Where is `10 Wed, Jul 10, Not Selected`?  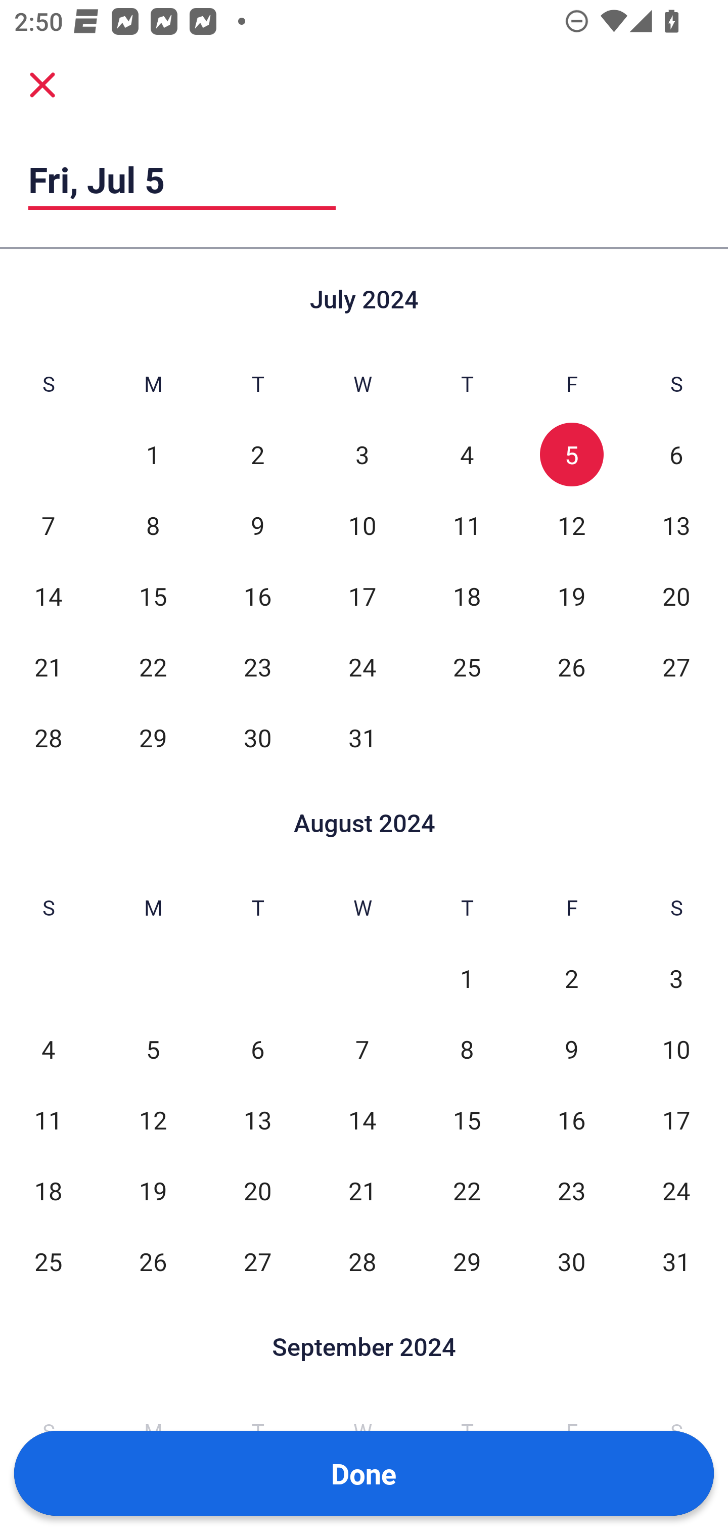
10 Wed, Jul 10, Not Selected is located at coordinates (362, 525).